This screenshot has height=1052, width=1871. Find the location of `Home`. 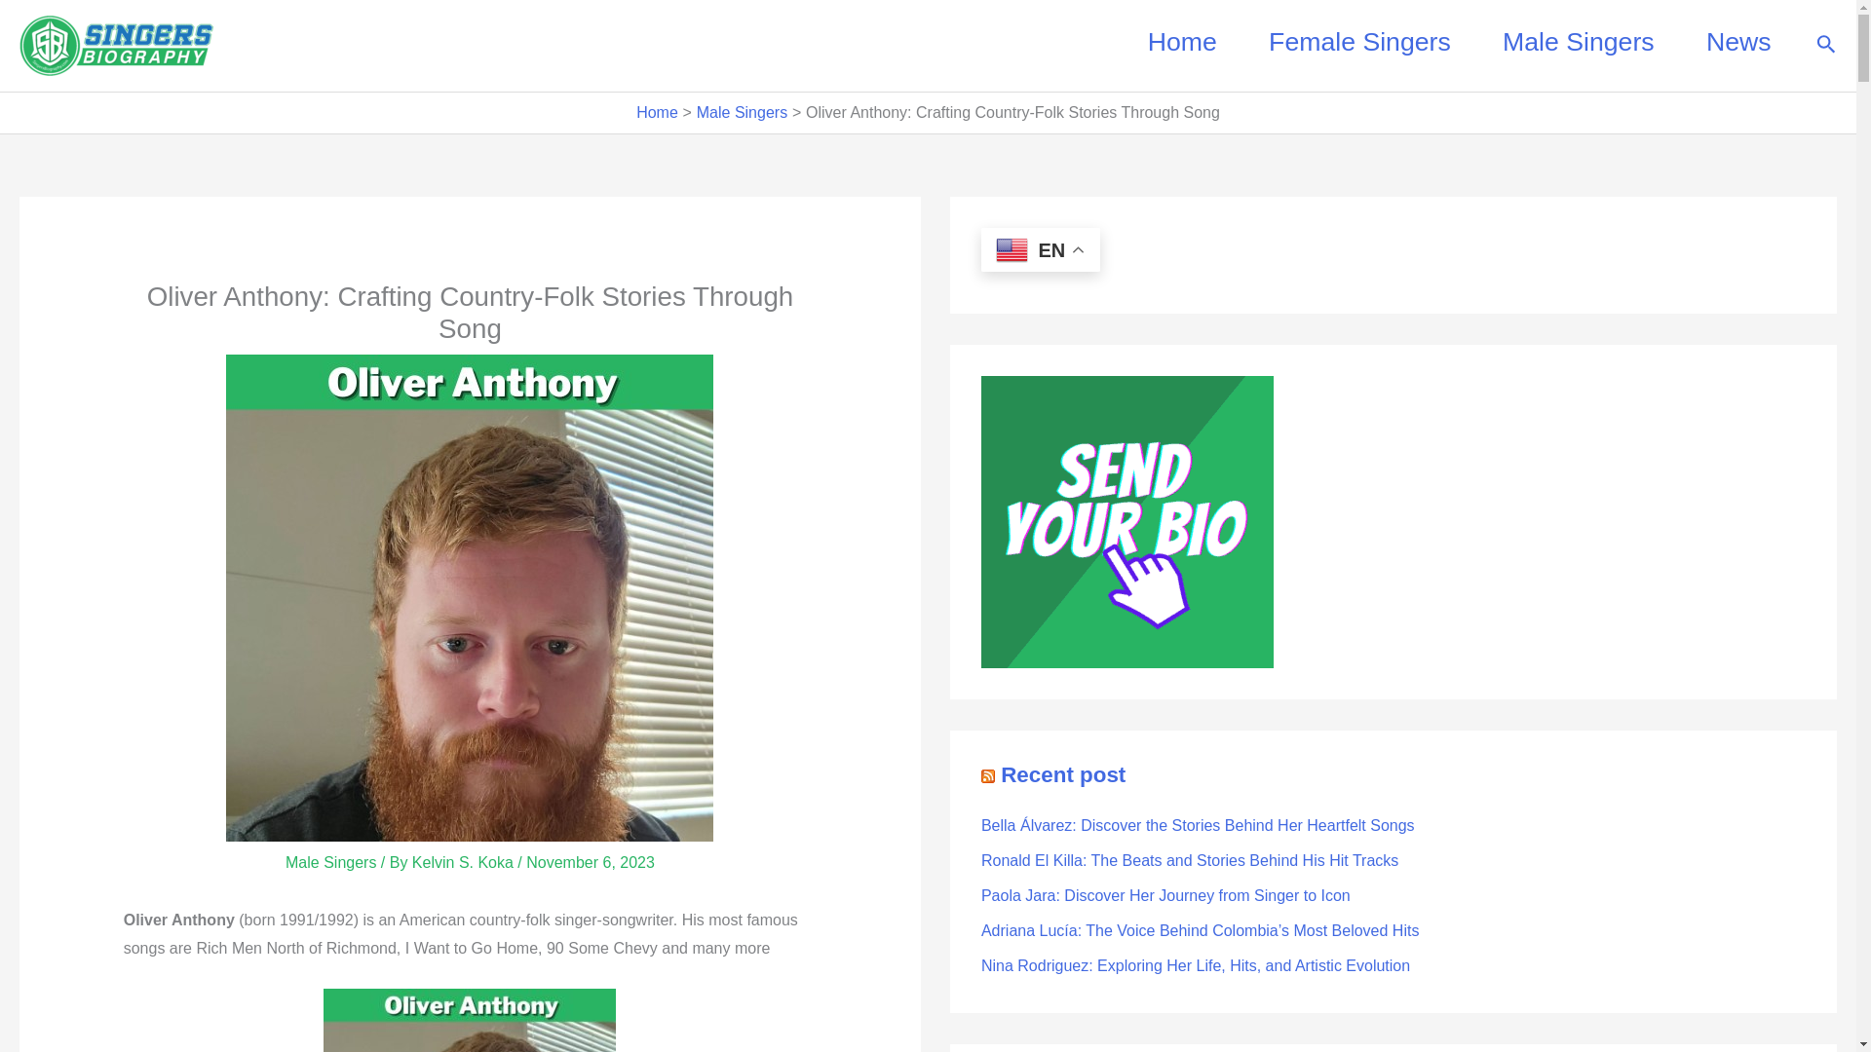

Home is located at coordinates (657, 112).